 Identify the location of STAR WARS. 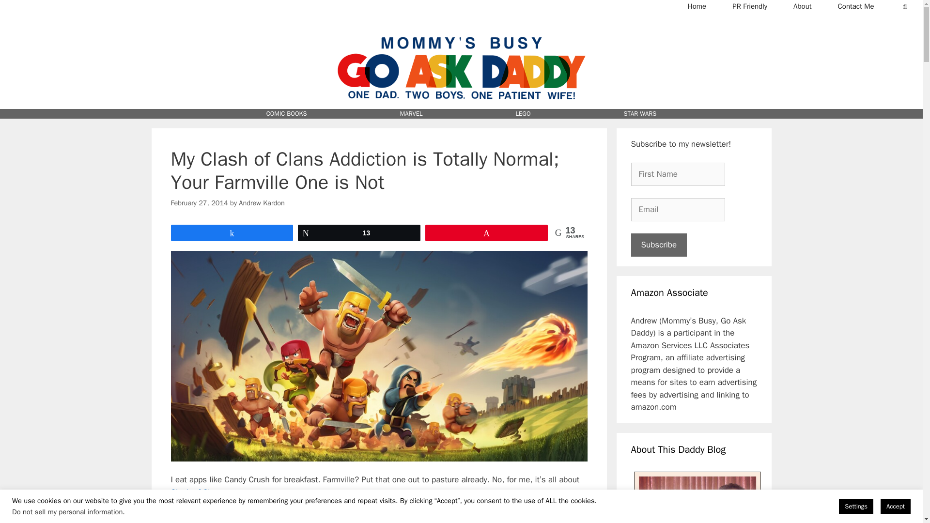
(640, 113).